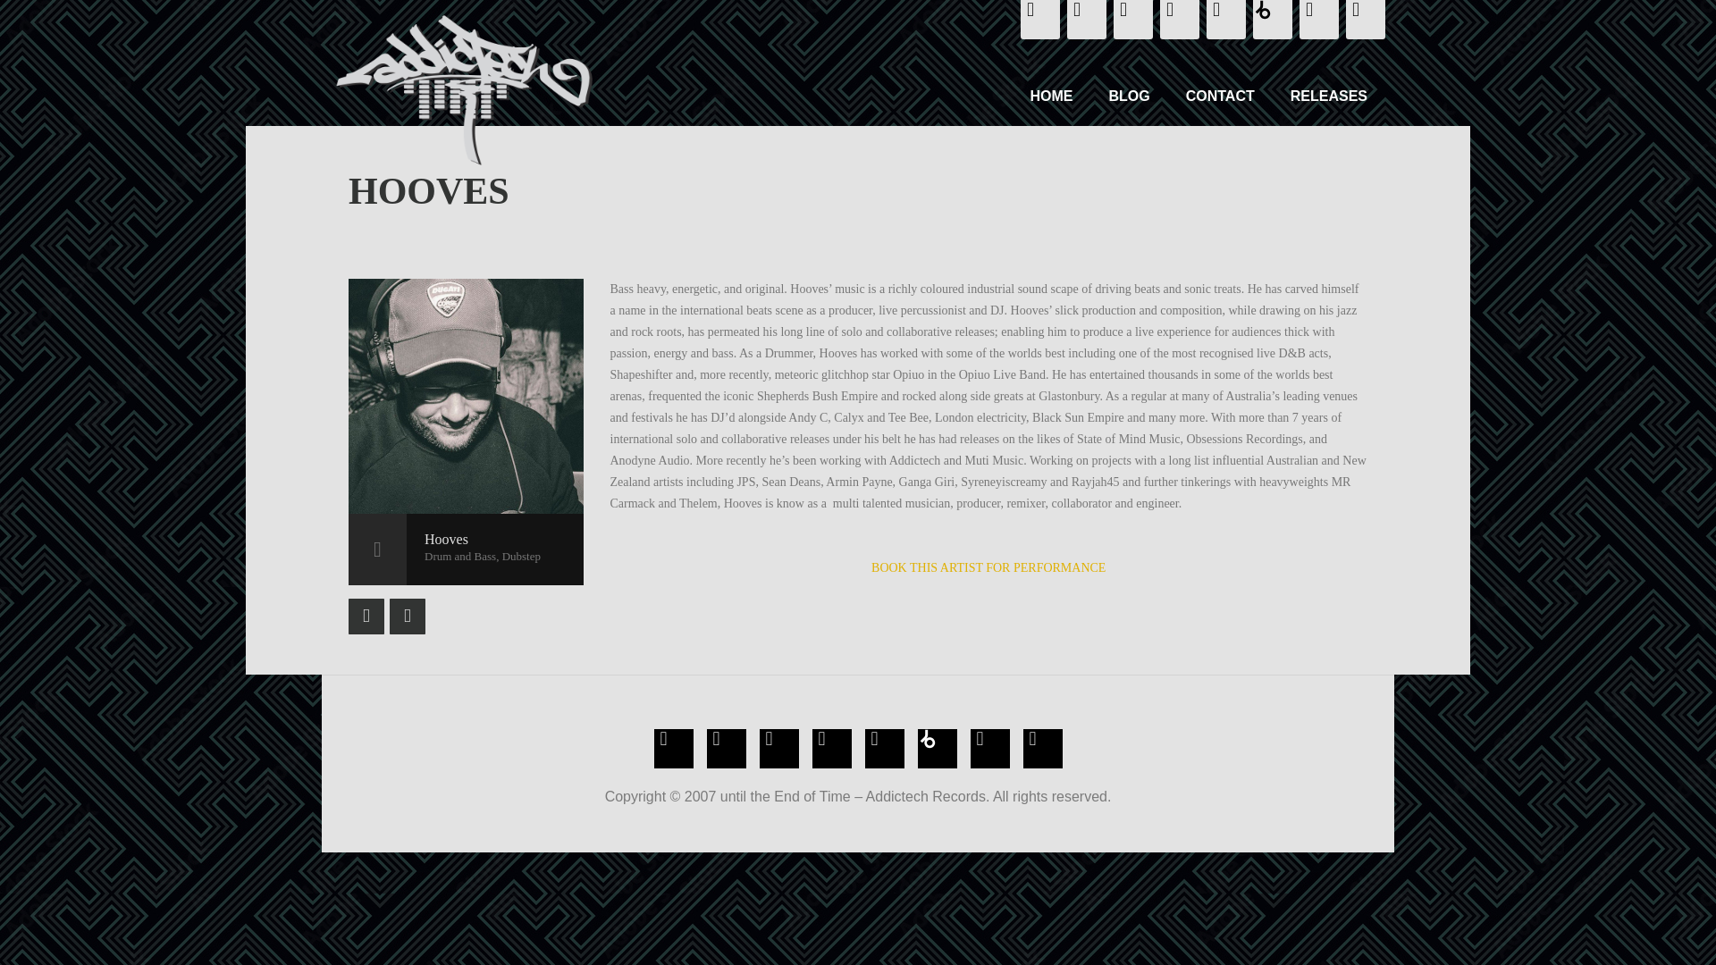  Describe the element at coordinates (1128, 96) in the screenshot. I see `BLOG` at that location.